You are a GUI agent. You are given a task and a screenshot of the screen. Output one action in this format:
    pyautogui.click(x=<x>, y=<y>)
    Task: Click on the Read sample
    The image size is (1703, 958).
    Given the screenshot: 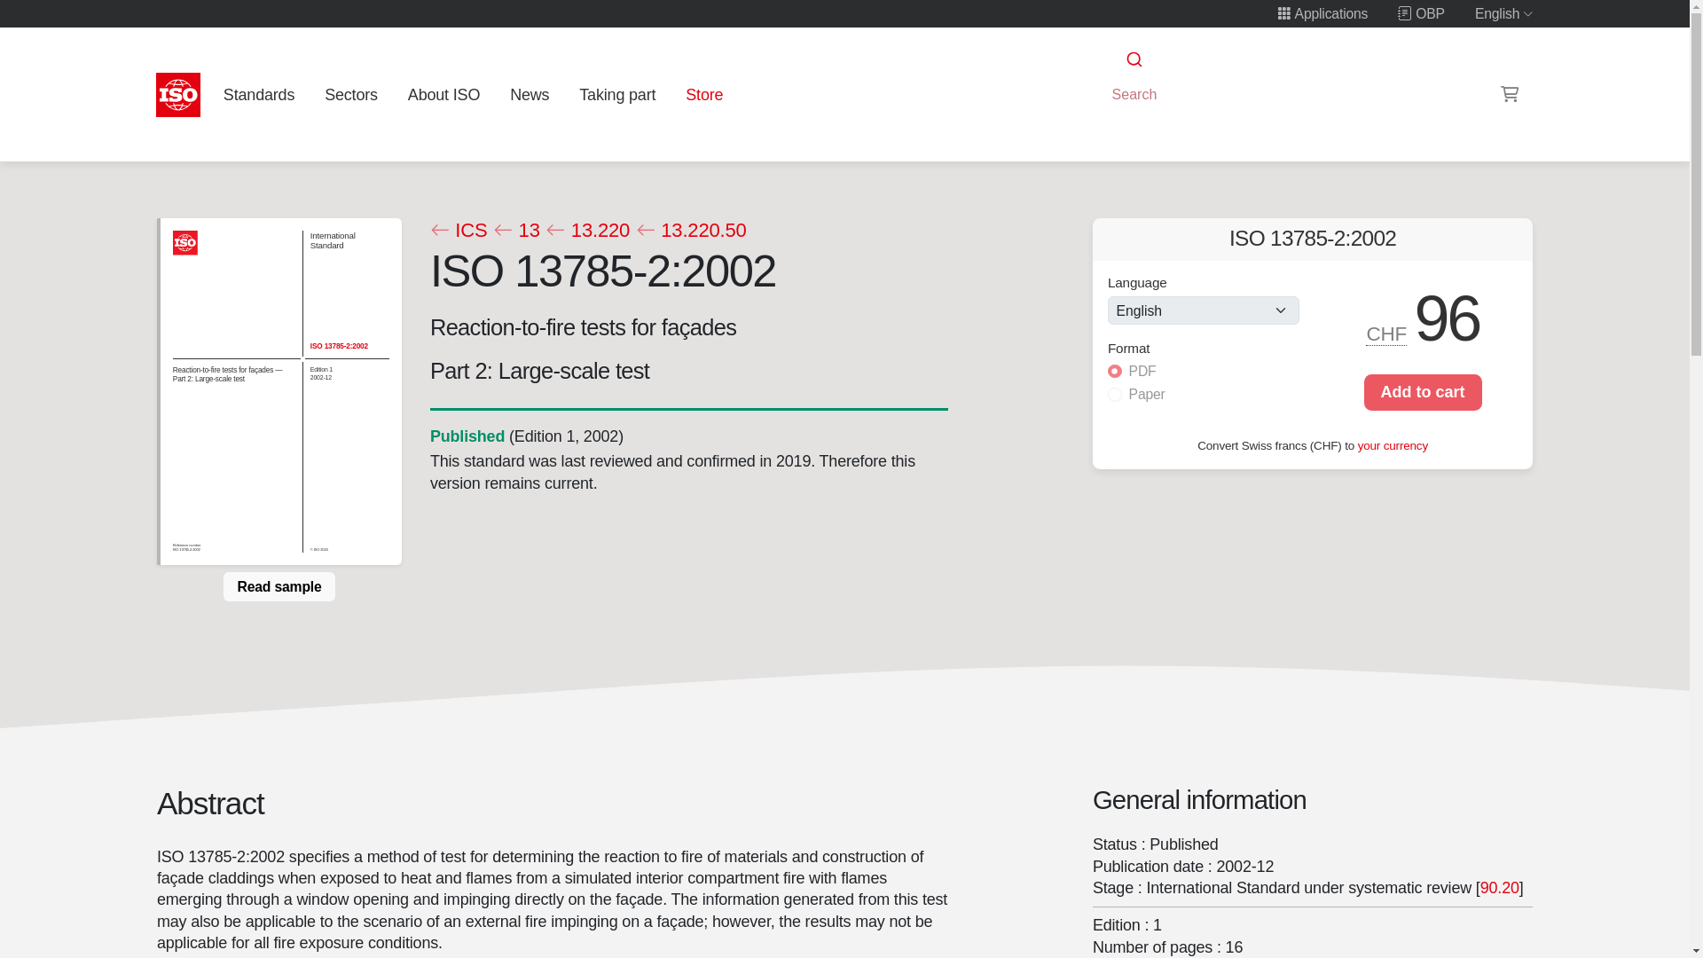 What is the action you would take?
    pyautogui.click(x=279, y=585)
    